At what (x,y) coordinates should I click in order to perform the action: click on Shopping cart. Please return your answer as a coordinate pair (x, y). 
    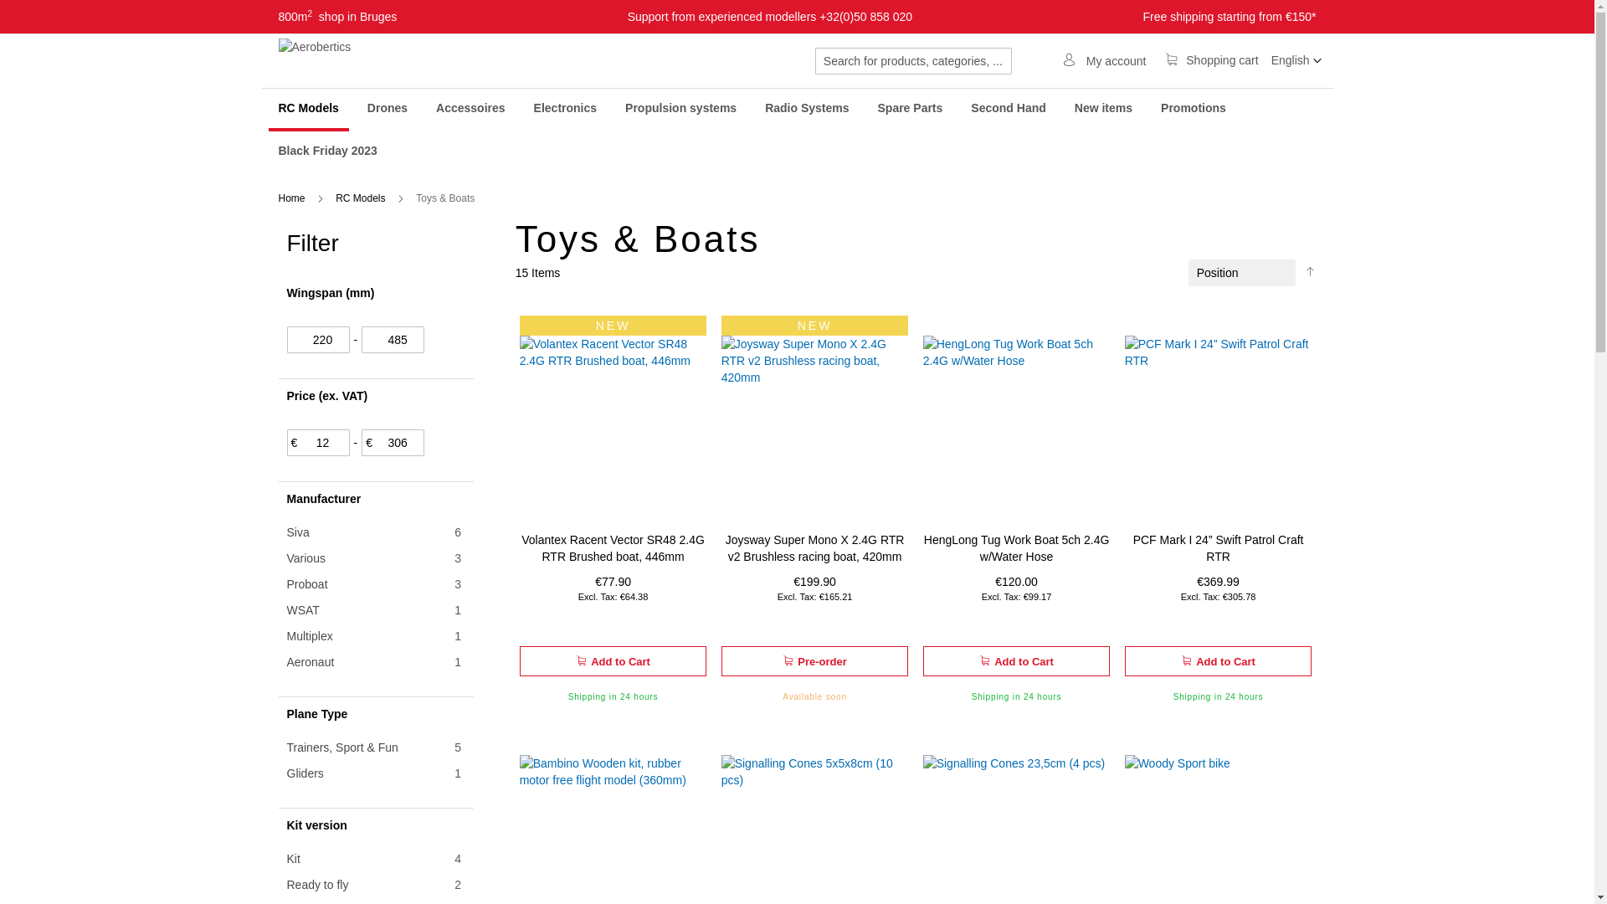
    Looking at the image, I should click on (1207, 60).